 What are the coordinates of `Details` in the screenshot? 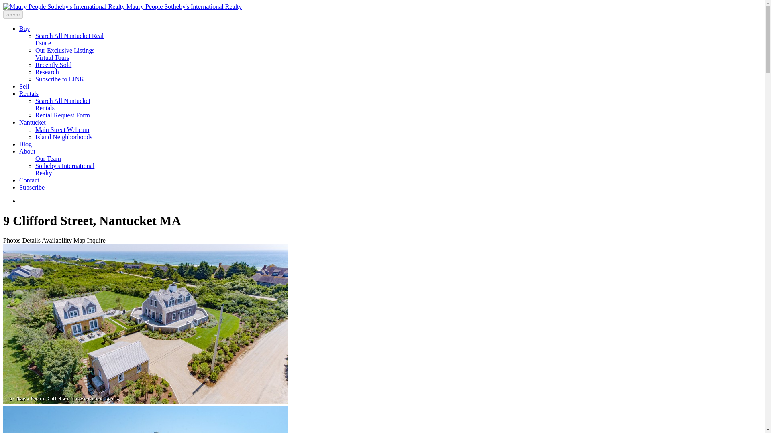 It's located at (31, 240).